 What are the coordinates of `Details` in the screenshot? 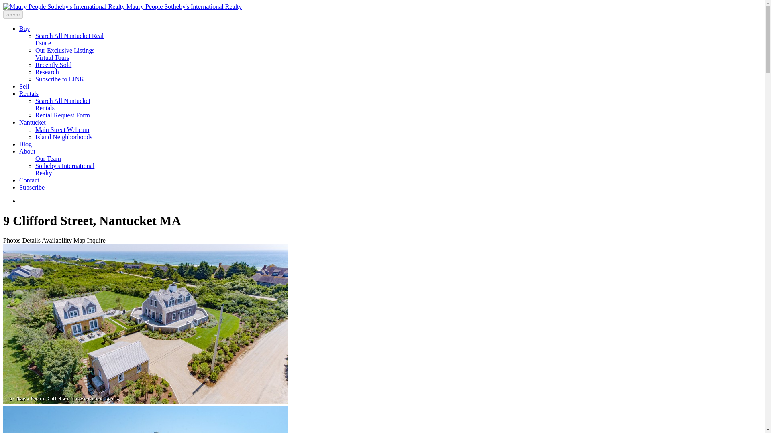 It's located at (31, 240).